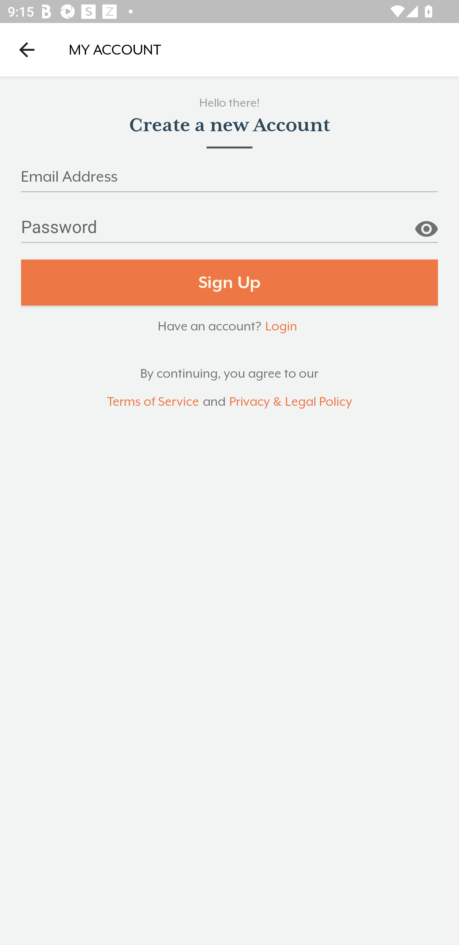  Describe the element at coordinates (229, 283) in the screenshot. I see `Sign Up` at that location.